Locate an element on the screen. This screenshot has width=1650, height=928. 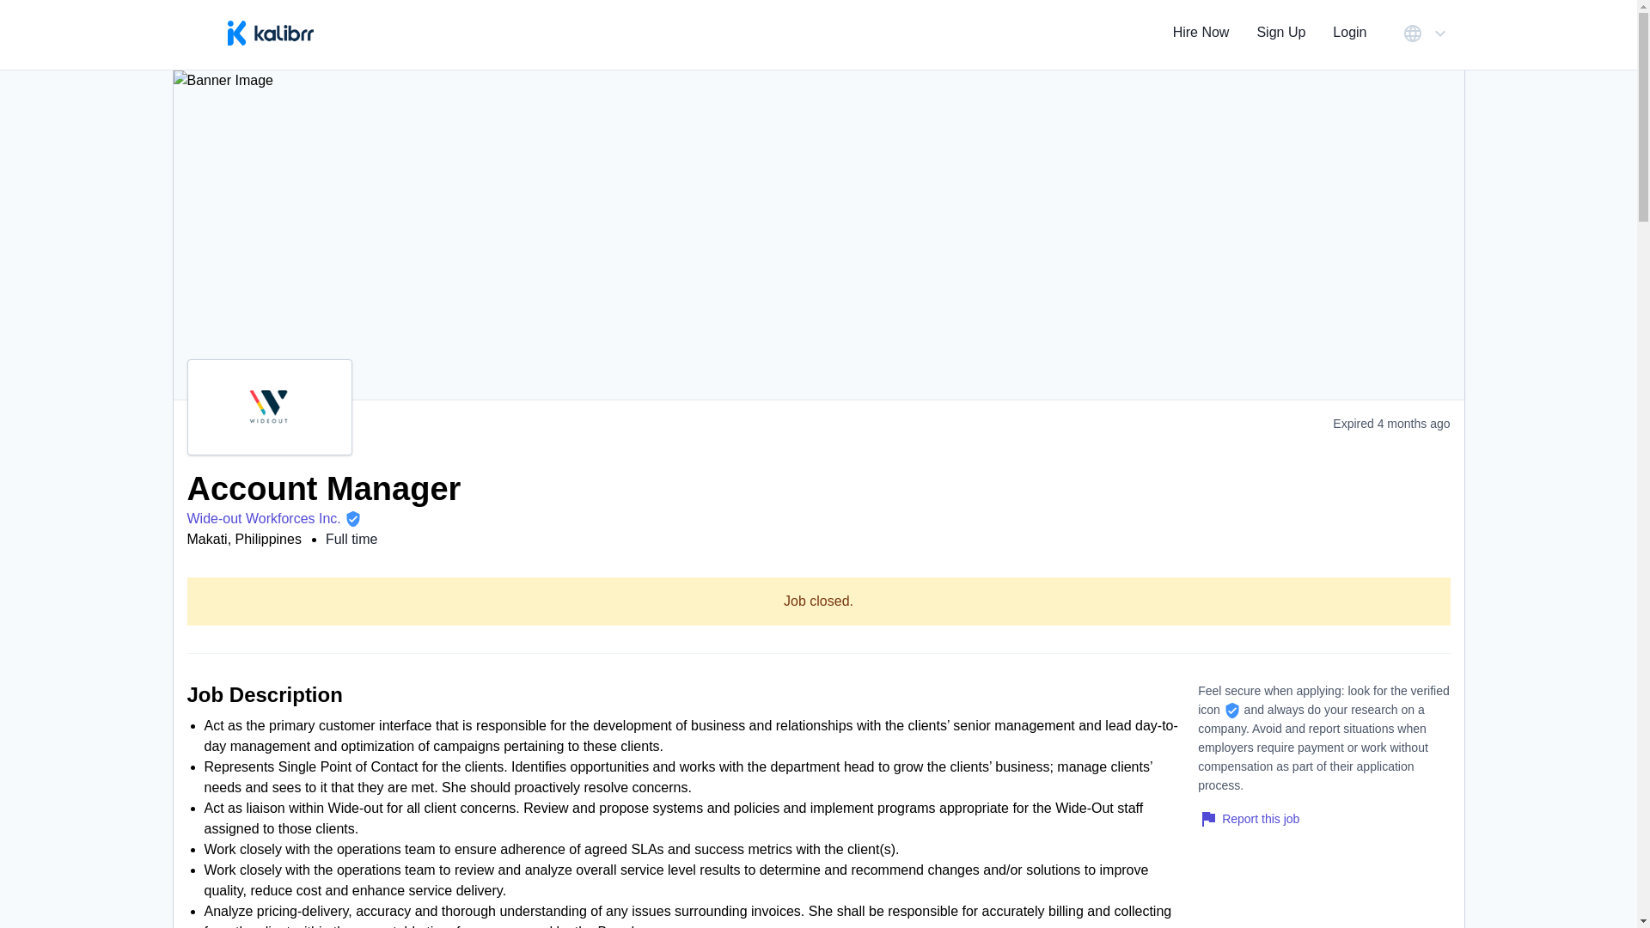
Full time is located at coordinates (351, 539).